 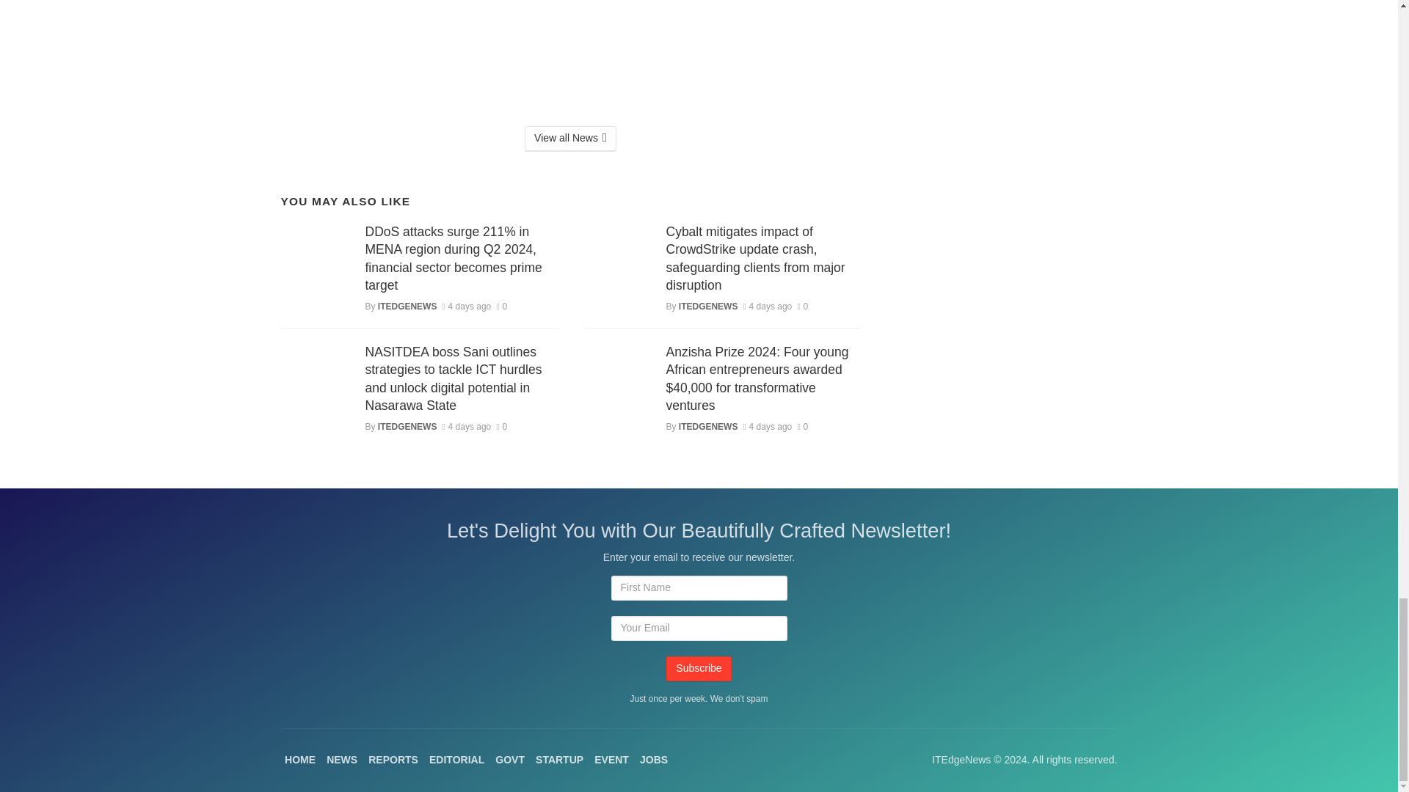 What do you see at coordinates (699, 669) in the screenshot?
I see `Subscribe` at bounding box center [699, 669].